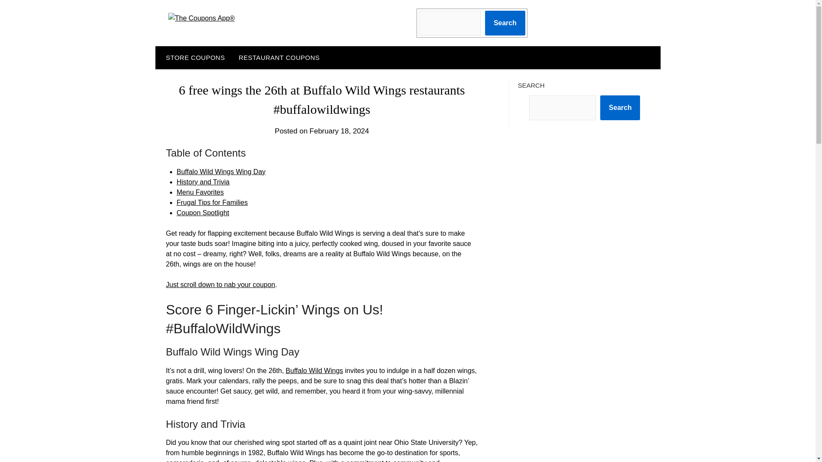  Describe the element at coordinates (220, 284) in the screenshot. I see `Just scroll down to nab your coupon` at that location.